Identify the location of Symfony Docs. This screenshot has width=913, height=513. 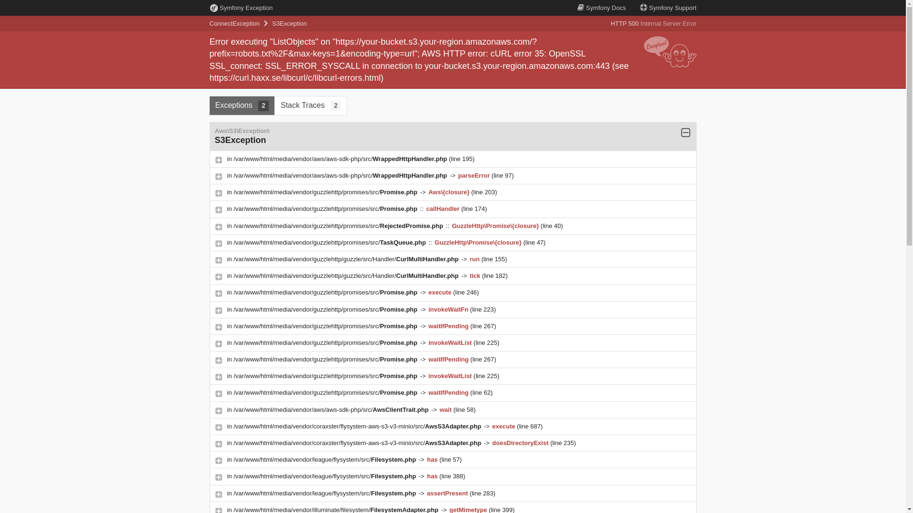
(602, 8).